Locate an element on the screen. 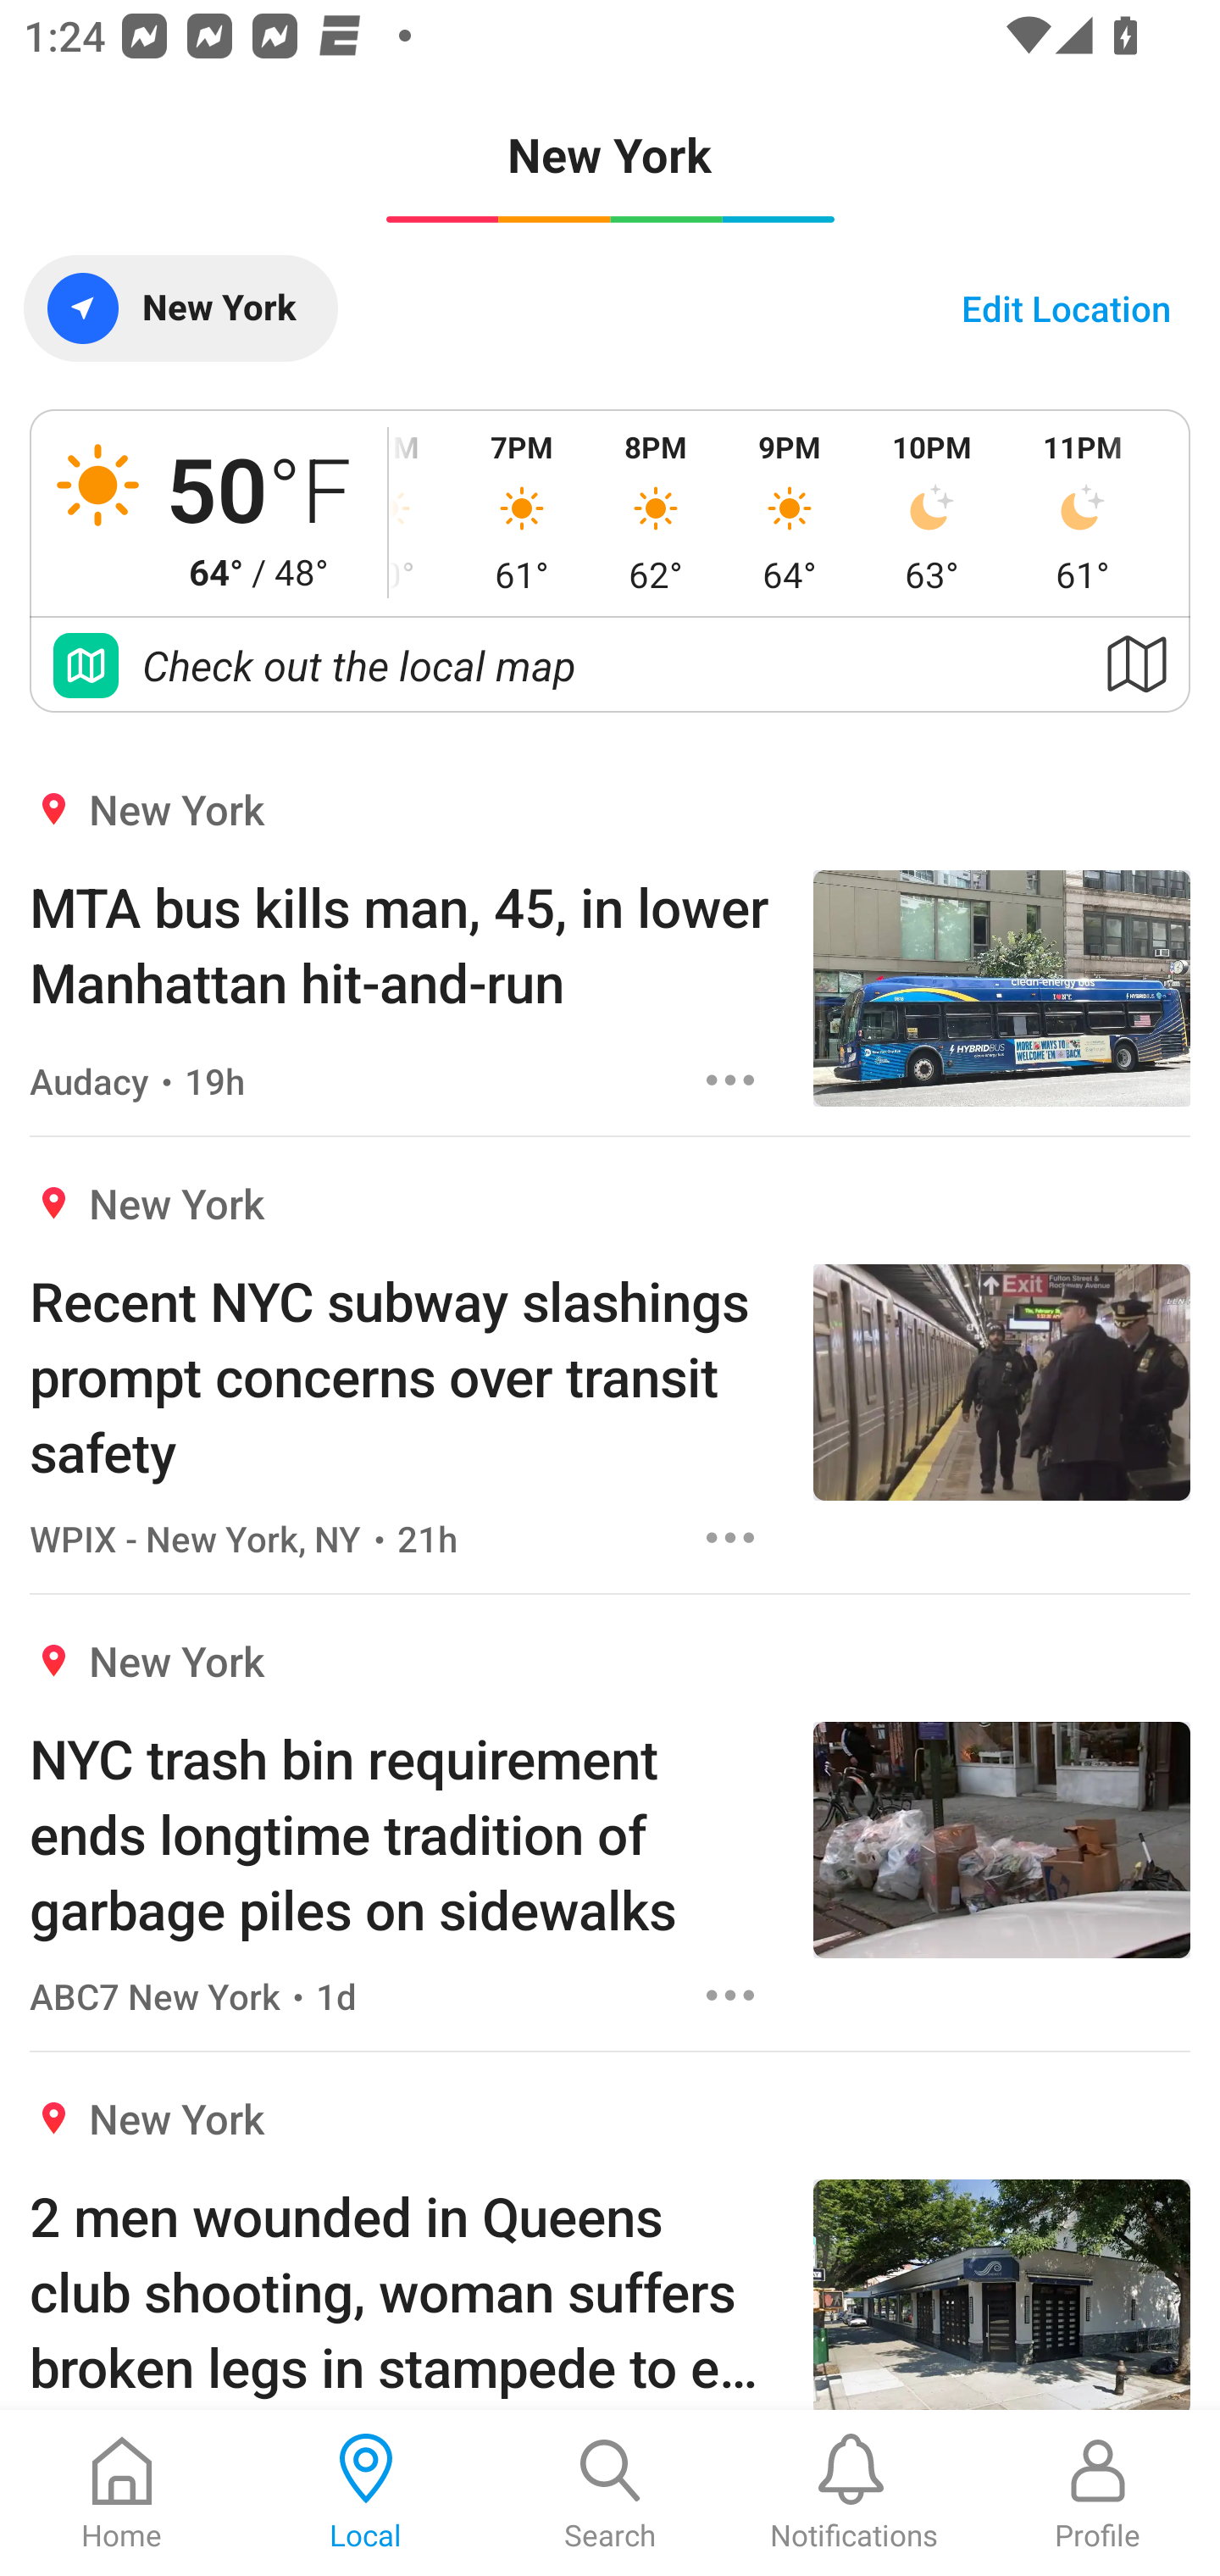 This screenshot has height=2576, width=1220. Options is located at coordinates (730, 1995).